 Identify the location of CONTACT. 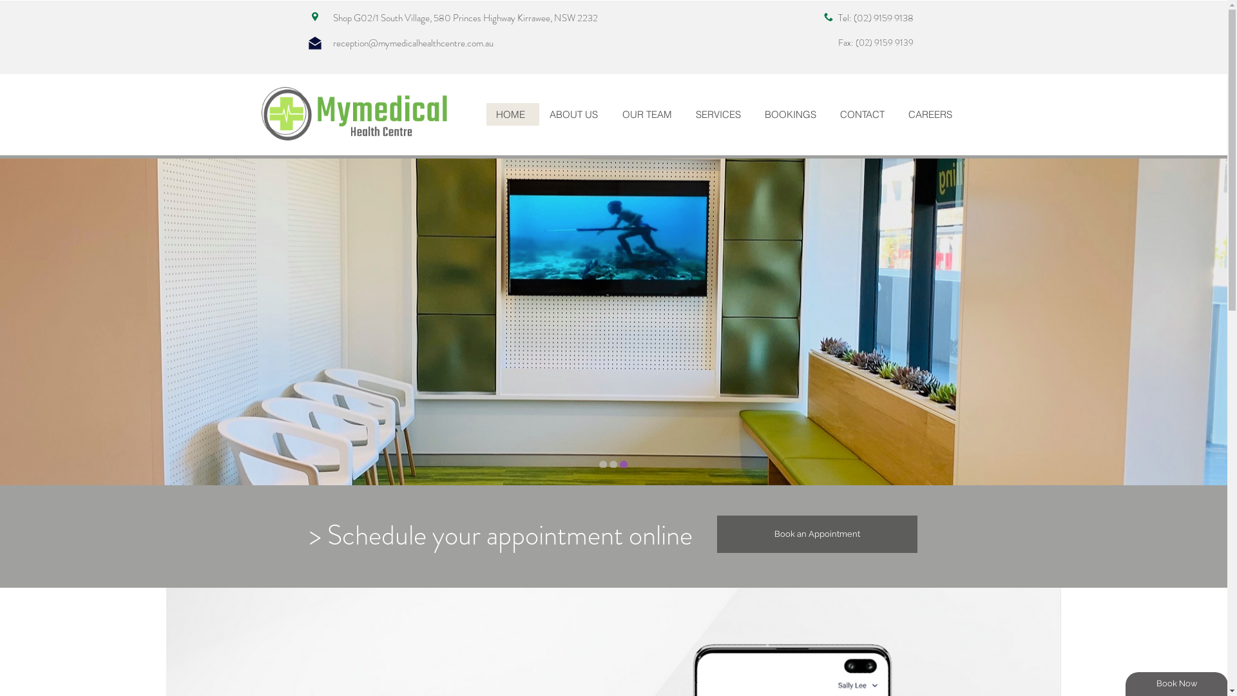
(864, 115).